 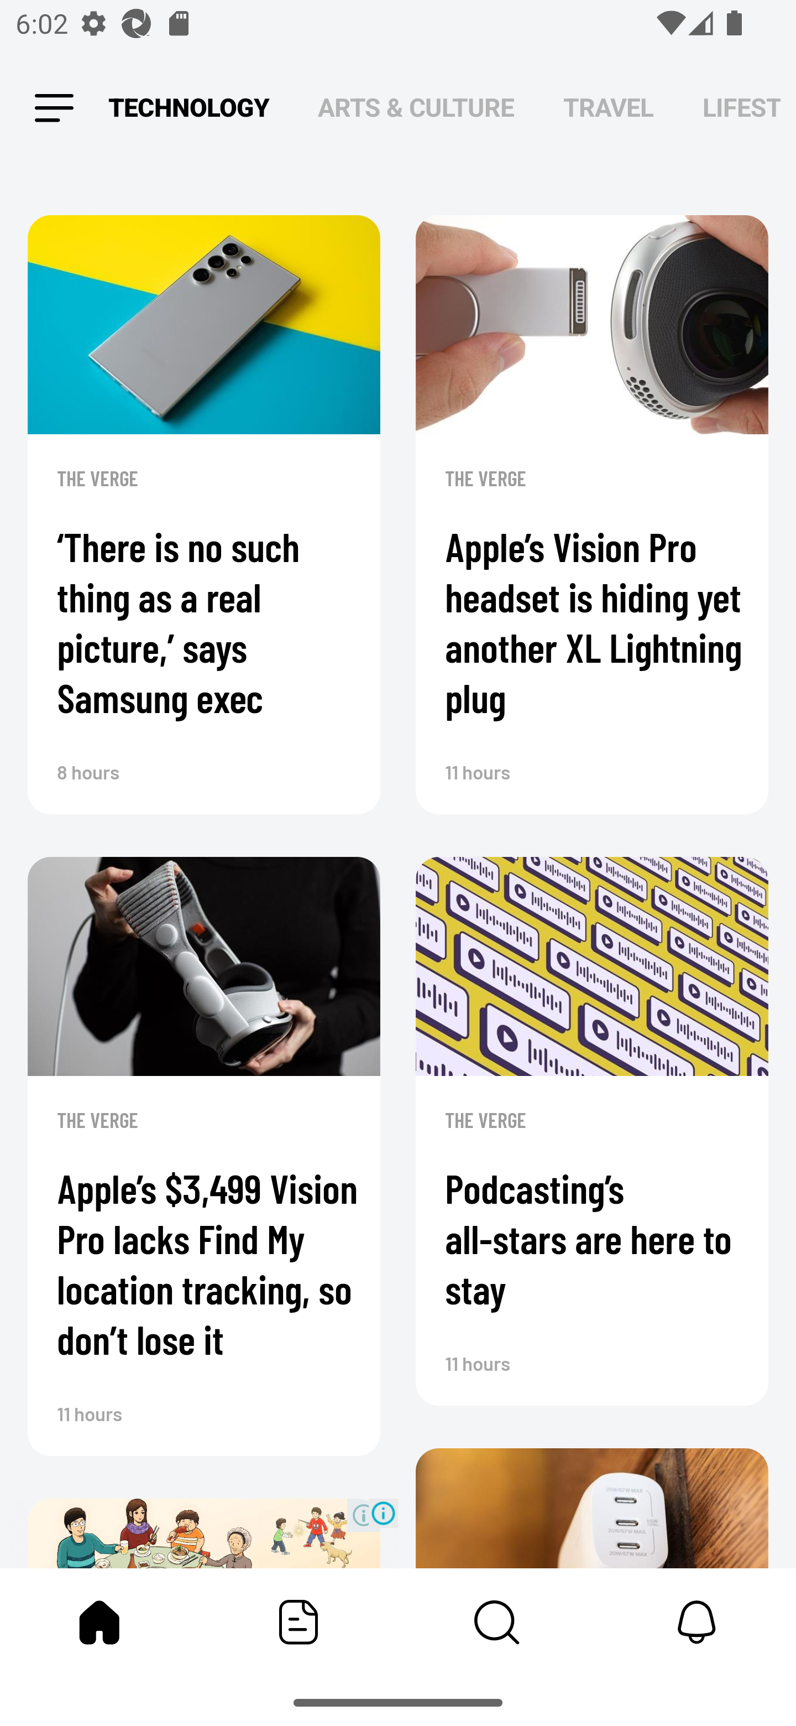 What do you see at coordinates (54, 108) in the screenshot?
I see `Leading Icon` at bounding box center [54, 108].